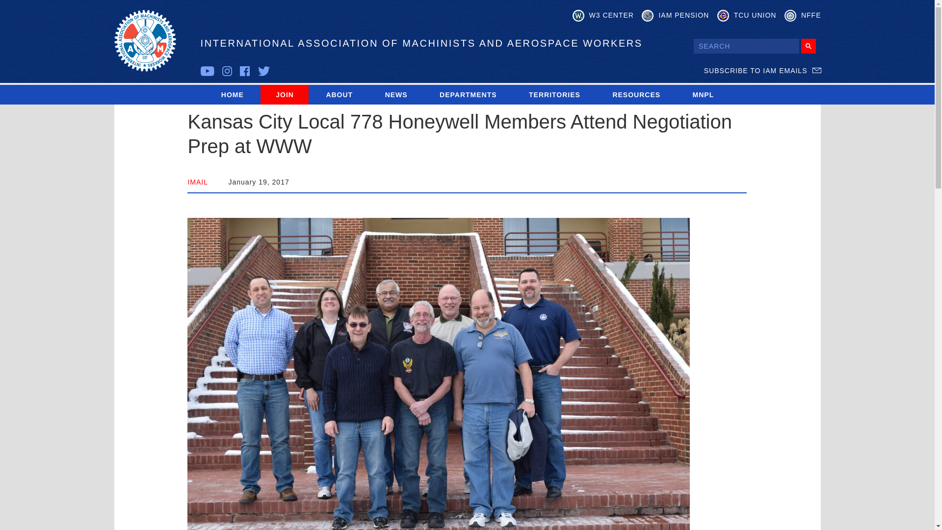 This screenshot has width=942, height=530. I want to click on MNPL, so click(703, 94).